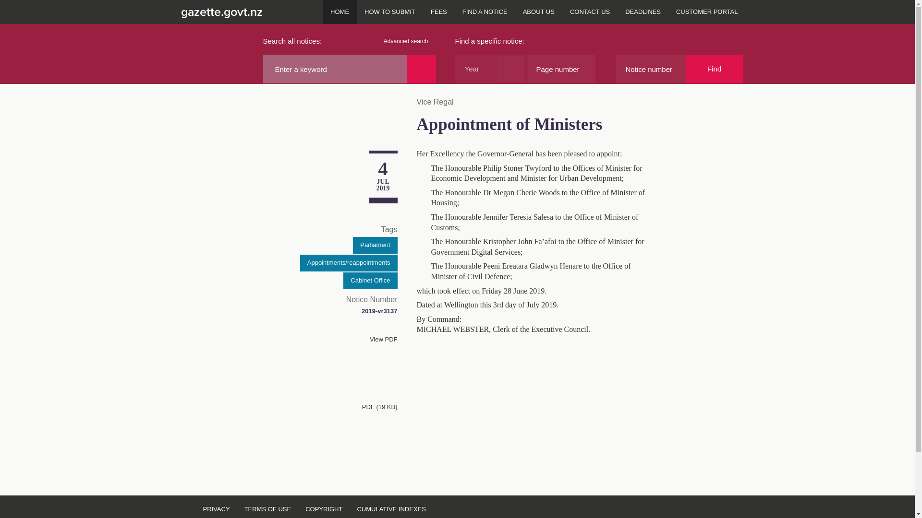 The width and height of the screenshot is (922, 518). What do you see at coordinates (324, 506) in the screenshot?
I see `COPYRIGHT` at bounding box center [324, 506].